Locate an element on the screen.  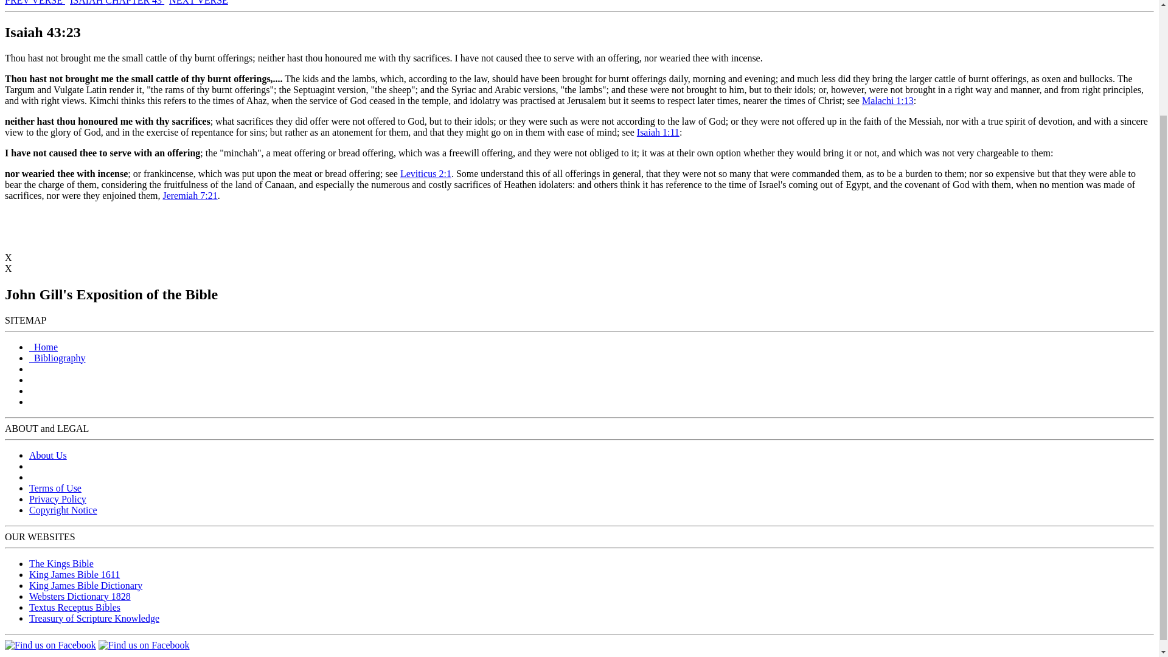
  Bibliography is located at coordinates (57, 358).